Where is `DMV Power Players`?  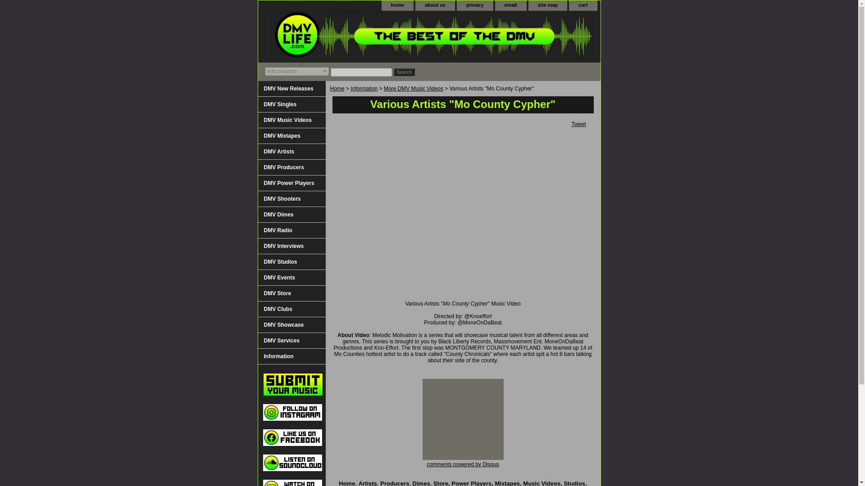
DMV Power Players is located at coordinates (291, 183).